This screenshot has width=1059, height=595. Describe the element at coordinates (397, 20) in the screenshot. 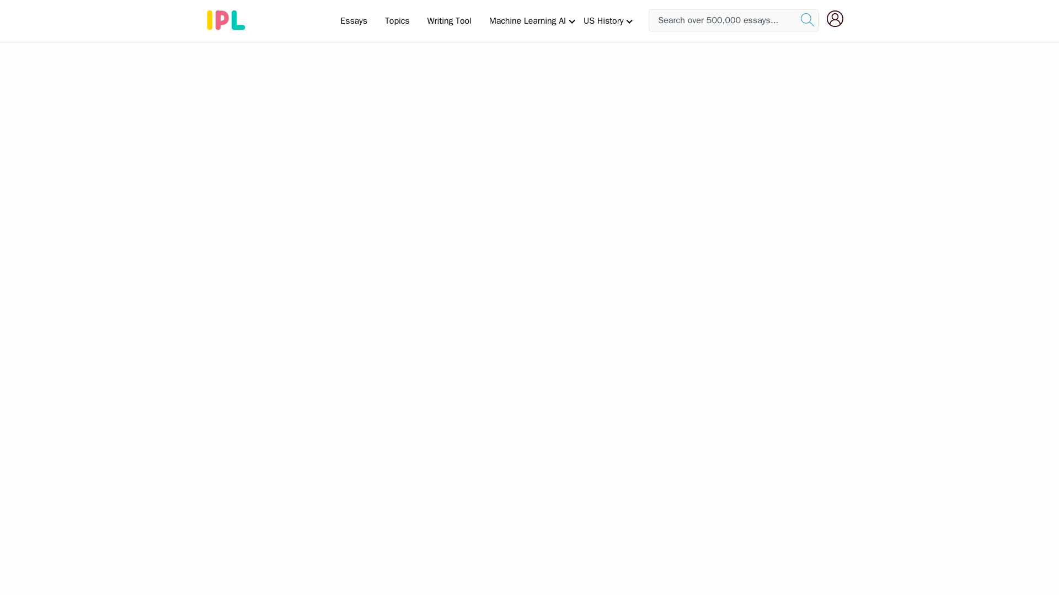

I see `Topics` at that location.